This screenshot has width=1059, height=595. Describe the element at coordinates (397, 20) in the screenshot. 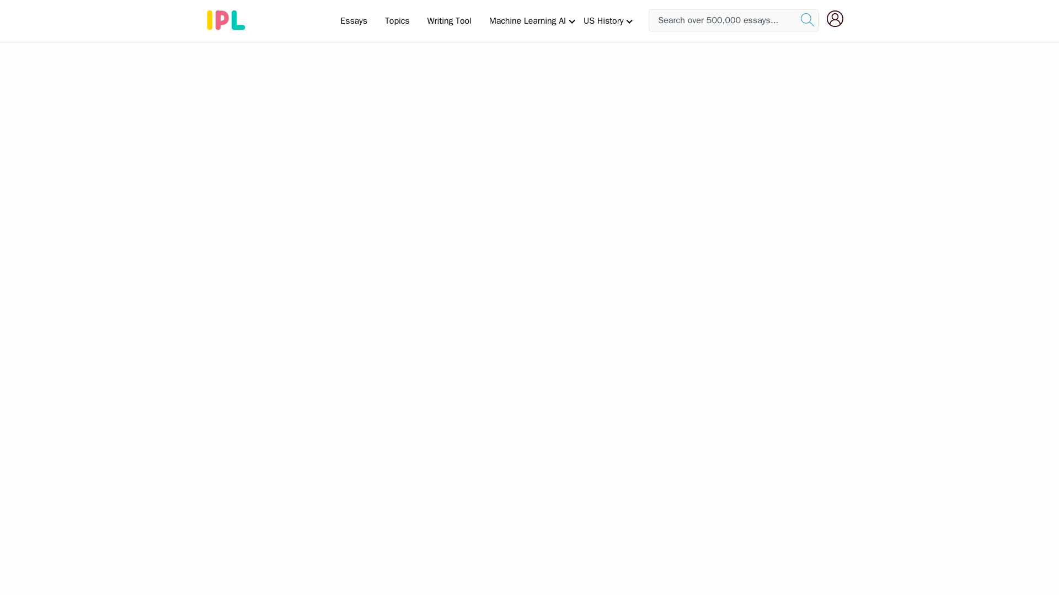

I see `Topics` at that location.